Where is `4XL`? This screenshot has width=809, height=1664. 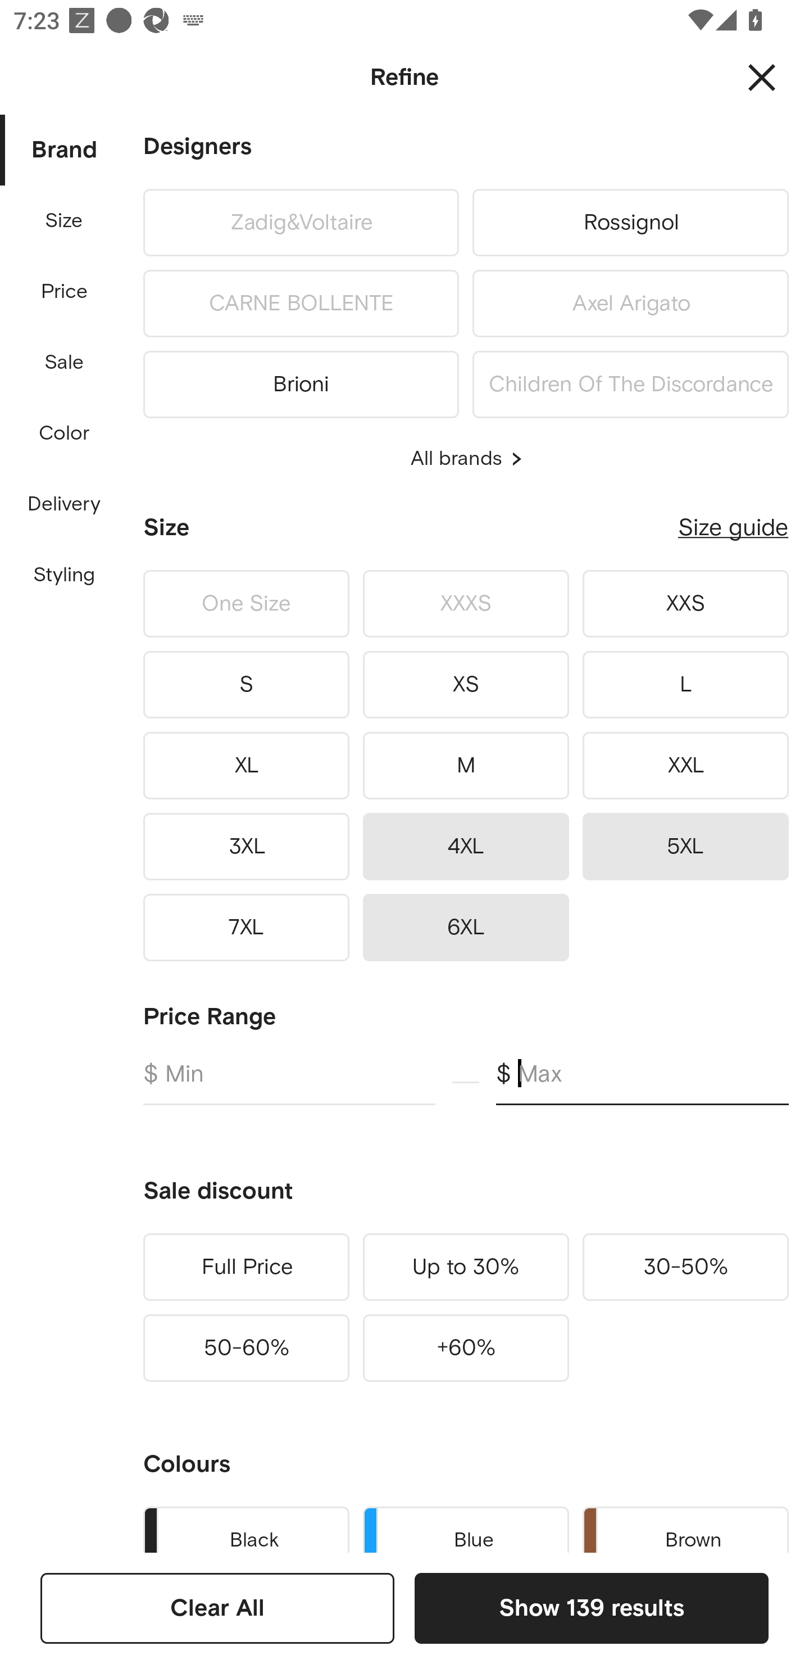 4XL is located at coordinates (466, 845).